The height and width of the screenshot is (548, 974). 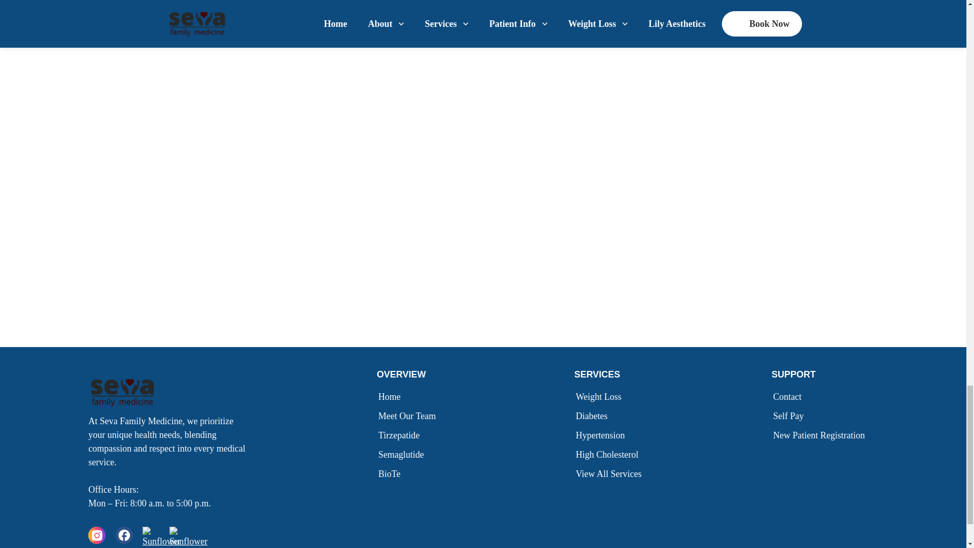 What do you see at coordinates (603, 435) in the screenshot?
I see `Hypertension` at bounding box center [603, 435].